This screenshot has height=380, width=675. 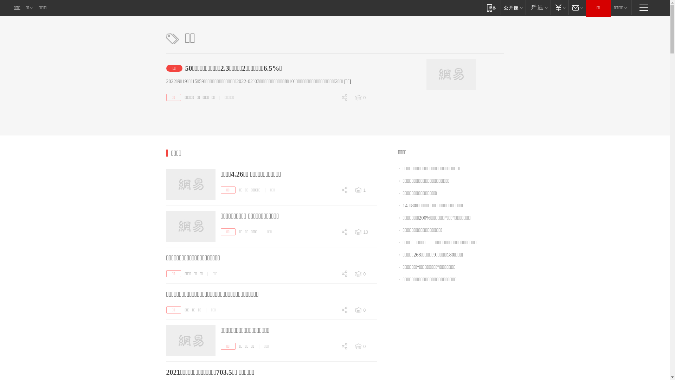 I want to click on 0, so click(x=330, y=239).